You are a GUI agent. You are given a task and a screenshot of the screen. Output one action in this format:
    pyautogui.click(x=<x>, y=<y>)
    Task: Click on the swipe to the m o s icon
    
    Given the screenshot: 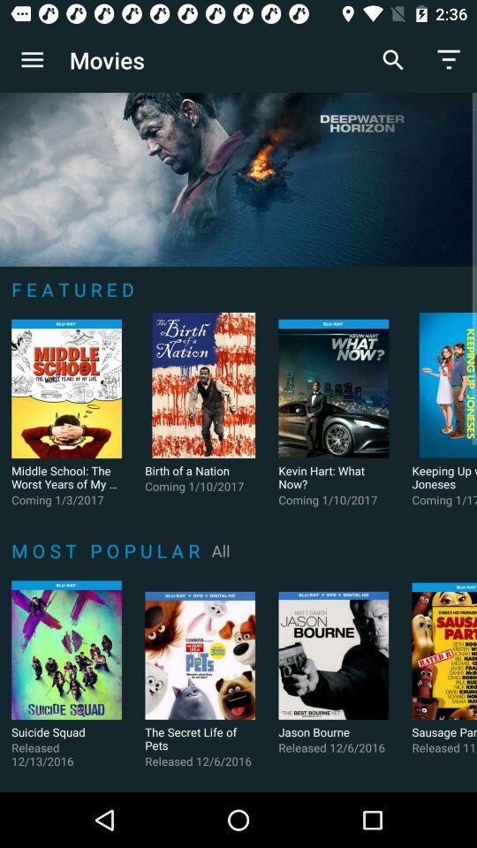 What is the action you would take?
    pyautogui.click(x=108, y=550)
    